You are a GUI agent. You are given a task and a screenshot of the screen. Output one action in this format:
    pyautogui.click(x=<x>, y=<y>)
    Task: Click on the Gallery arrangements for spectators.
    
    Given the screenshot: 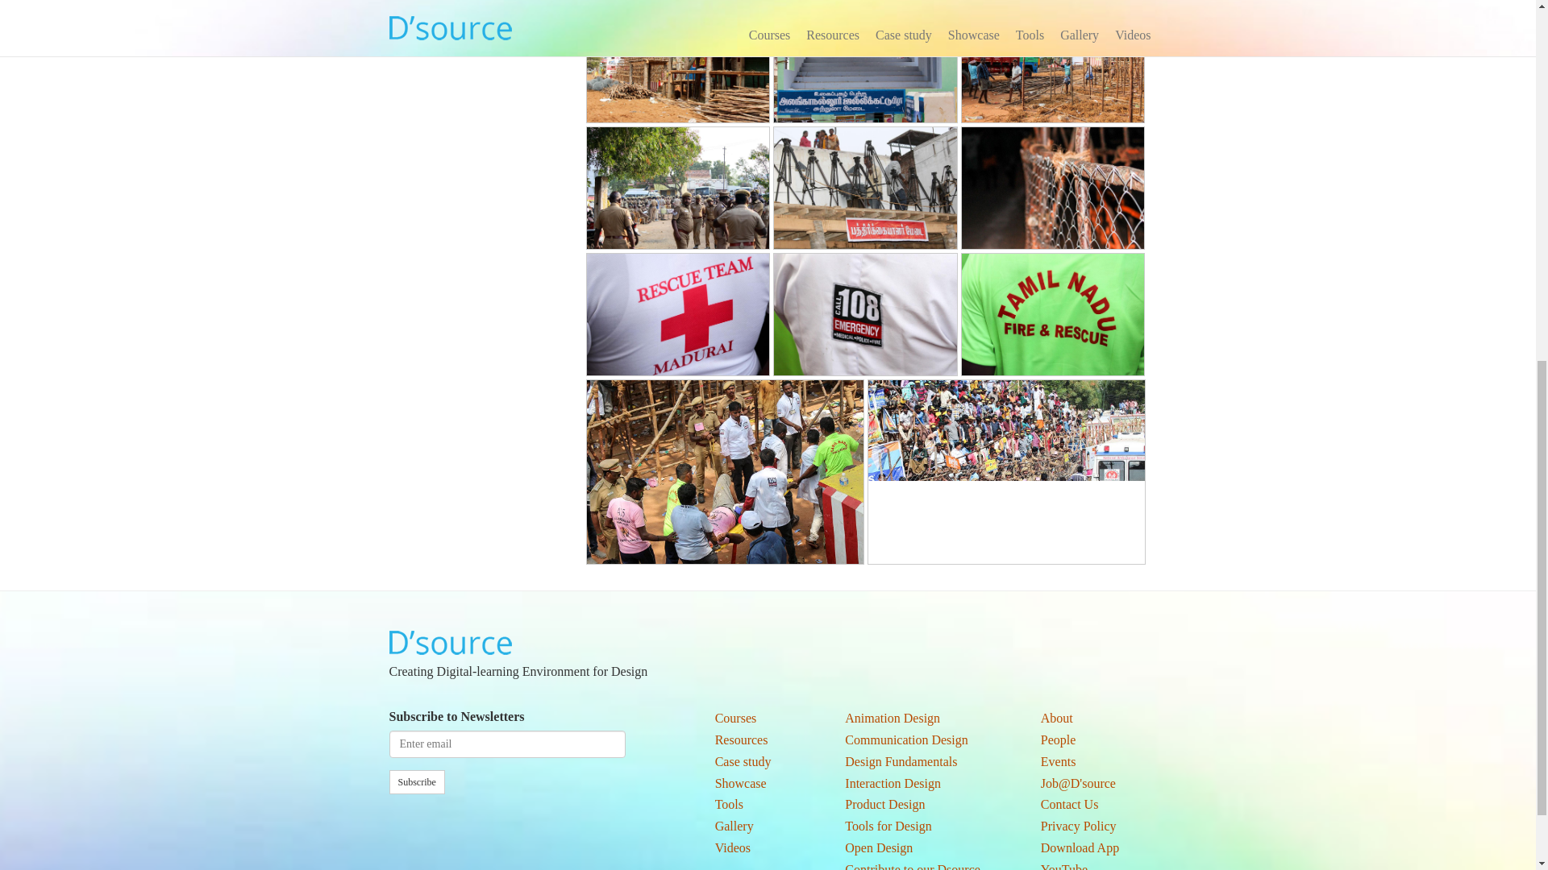 What is the action you would take?
    pyautogui.click(x=677, y=60)
    